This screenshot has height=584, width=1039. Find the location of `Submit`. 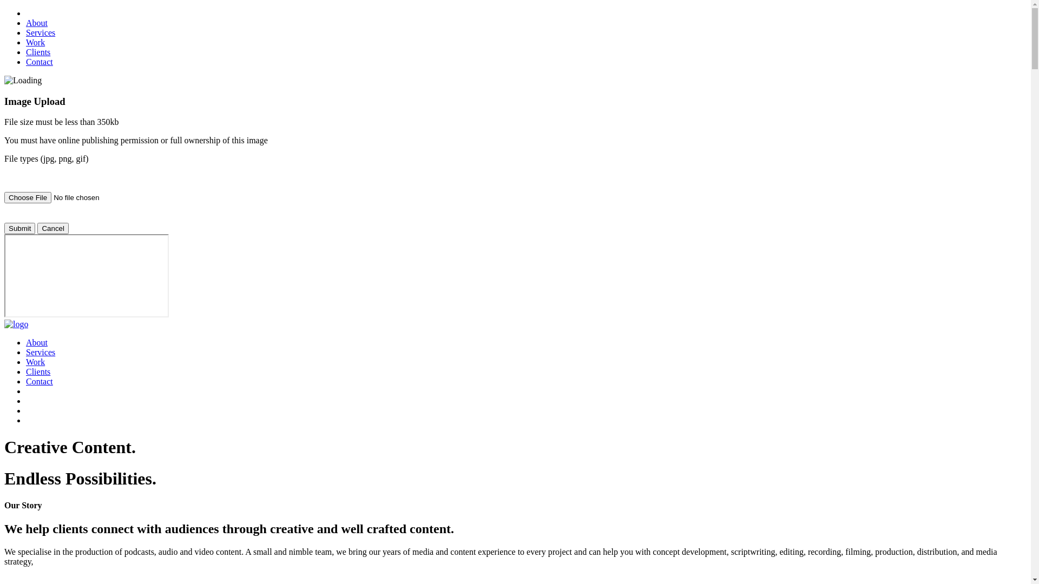

Submit is located at coordinates (19, 228).